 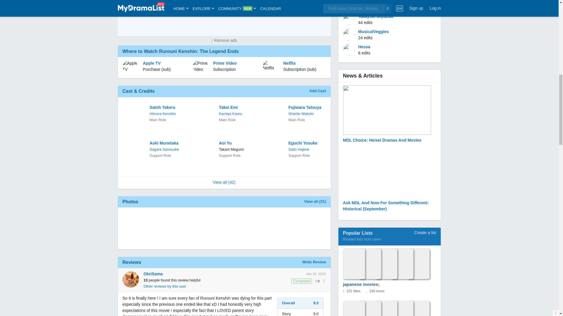 What do you see at coordinates (168, 108) in the screenshot?
I see `Satoh Takeru` at bounding box center [168, 108].